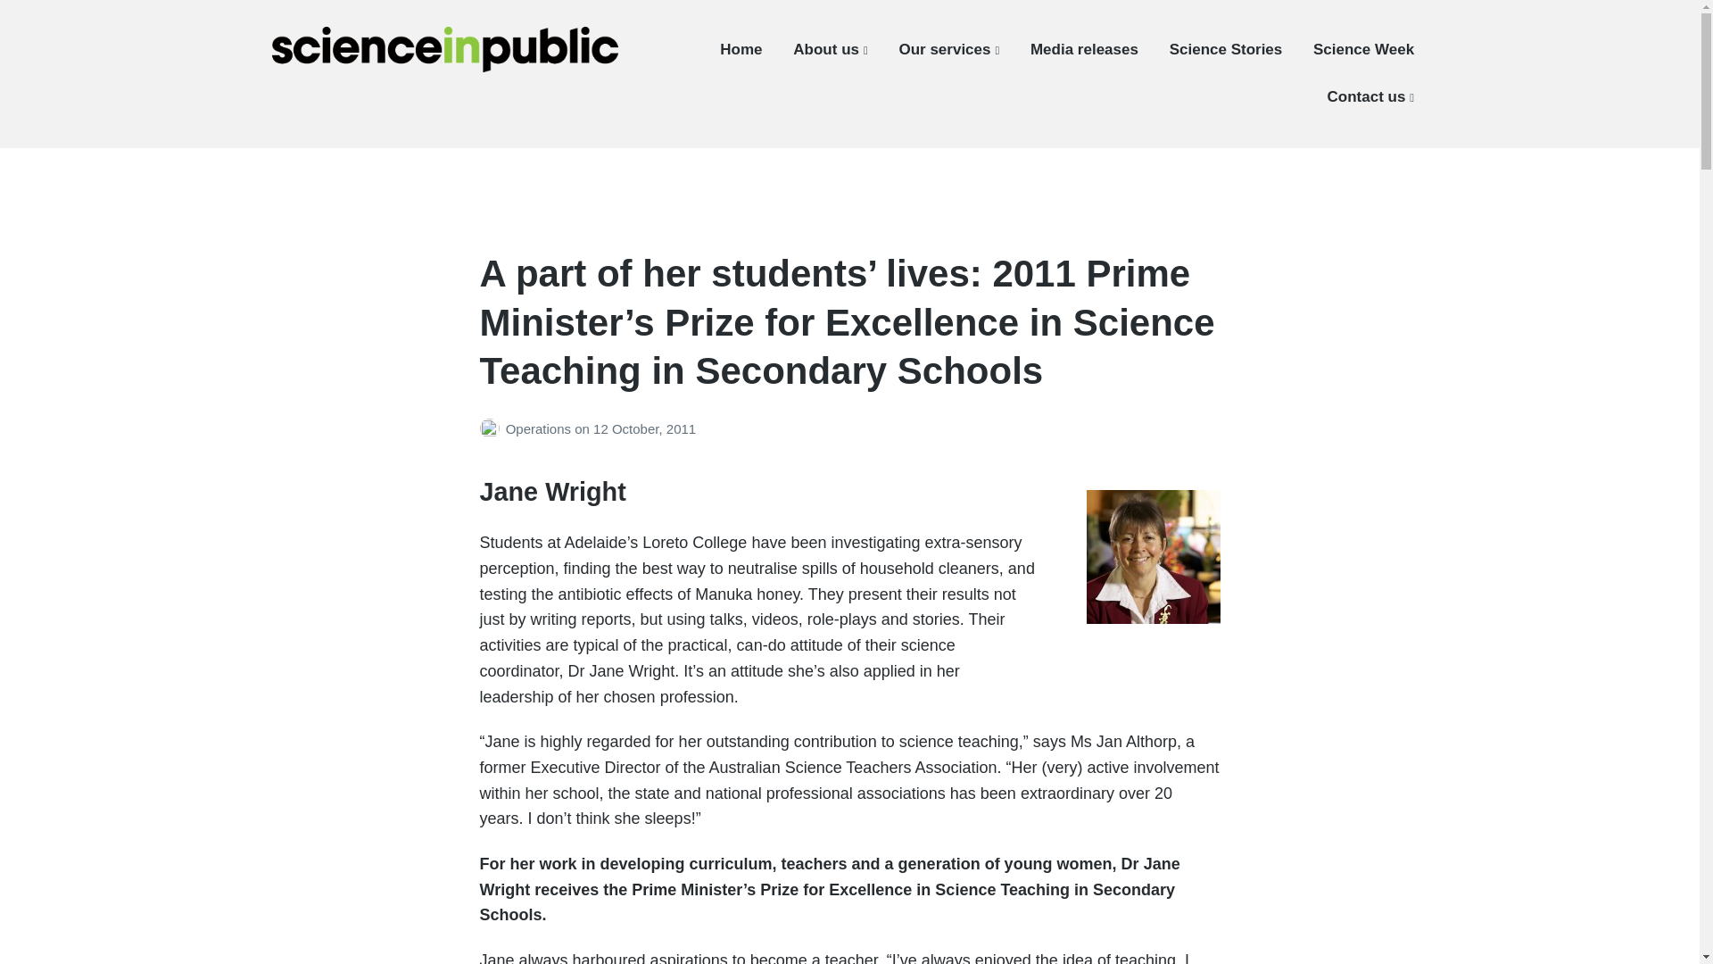 The image size is (1713, 964). Describe the element at coordinates (1363, 50) in the screenshot. I see `Science Week` at that location.